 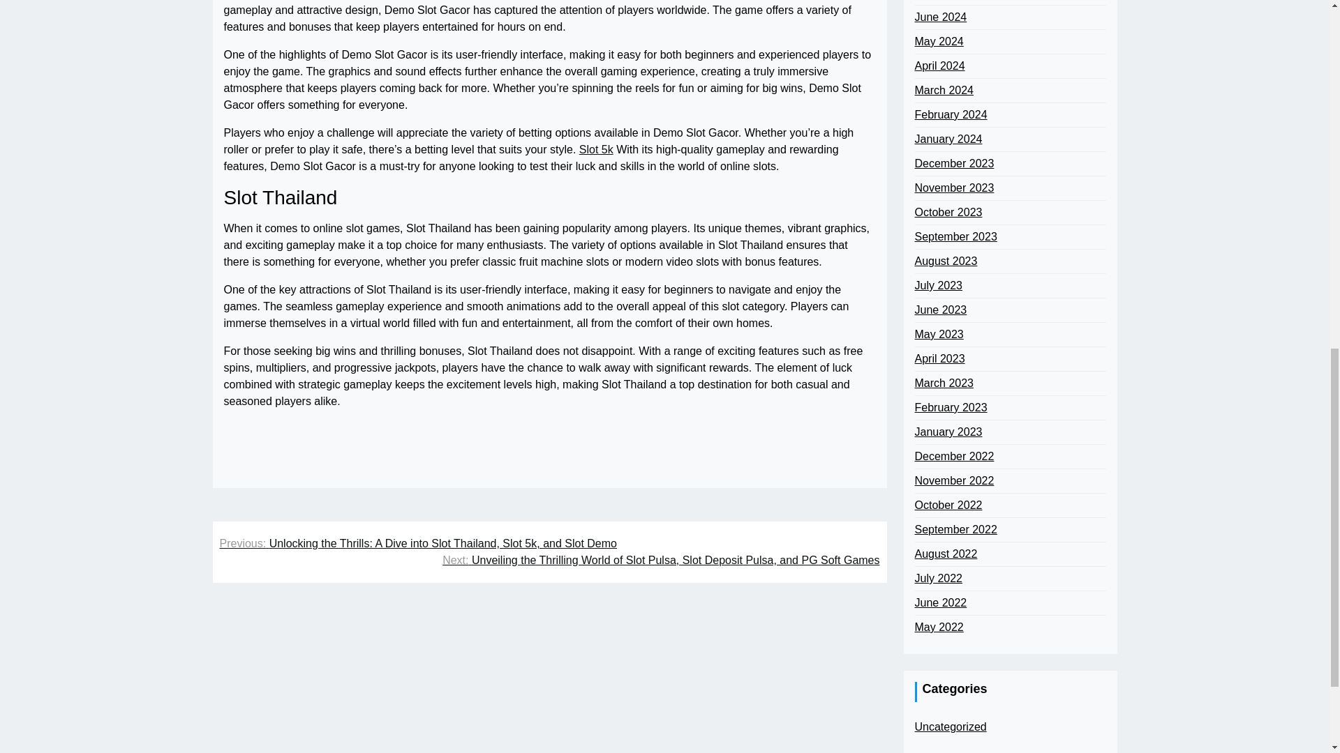 I want to click on January 2024, so click(x=948, y=139).